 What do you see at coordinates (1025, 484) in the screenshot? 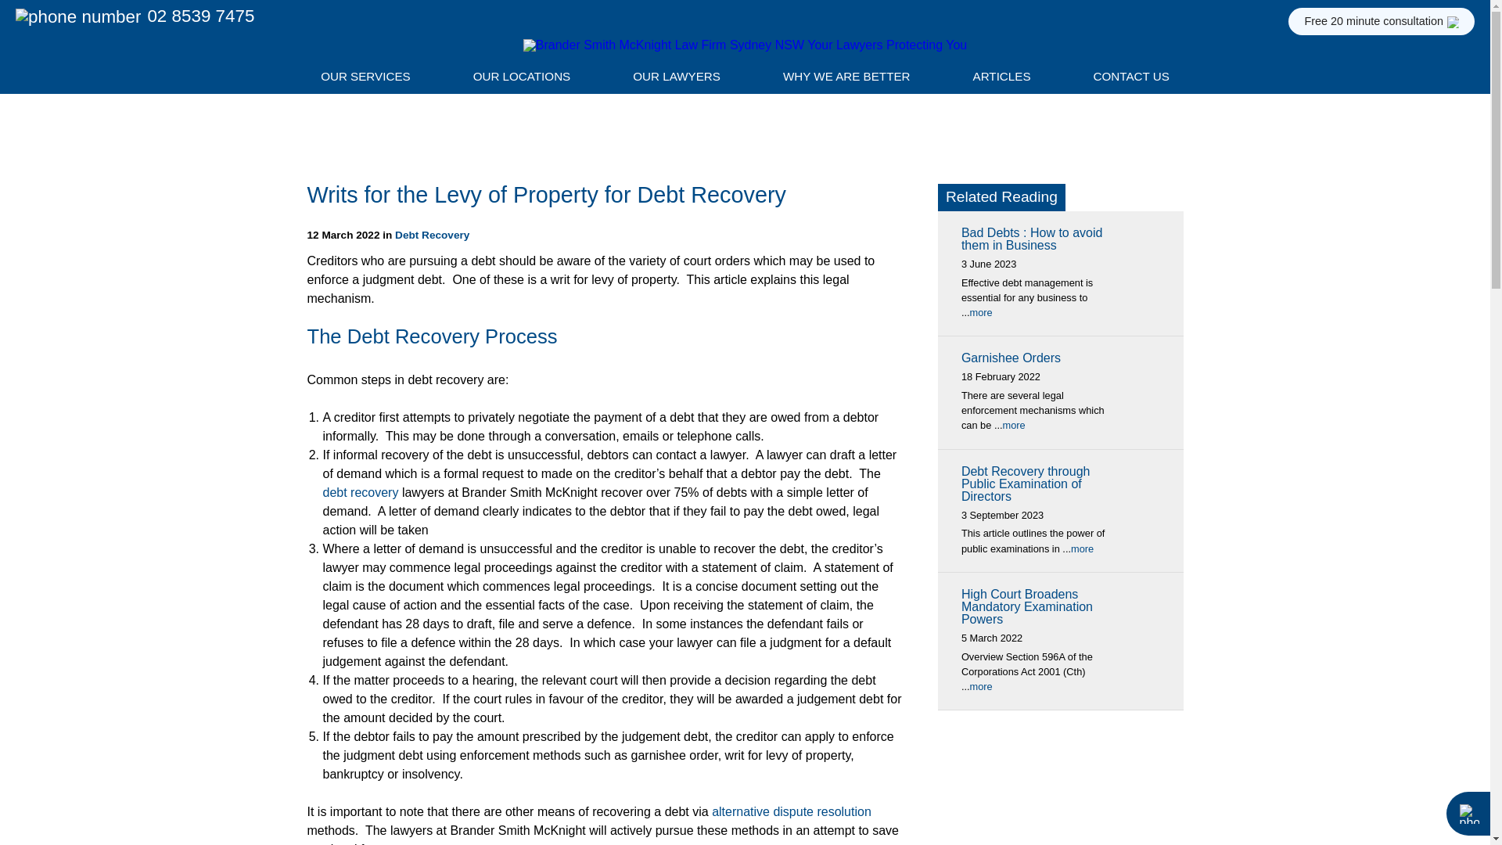
I see `Debt Recovery through Public Examination of Directors` at bounding box center [1025, 484].